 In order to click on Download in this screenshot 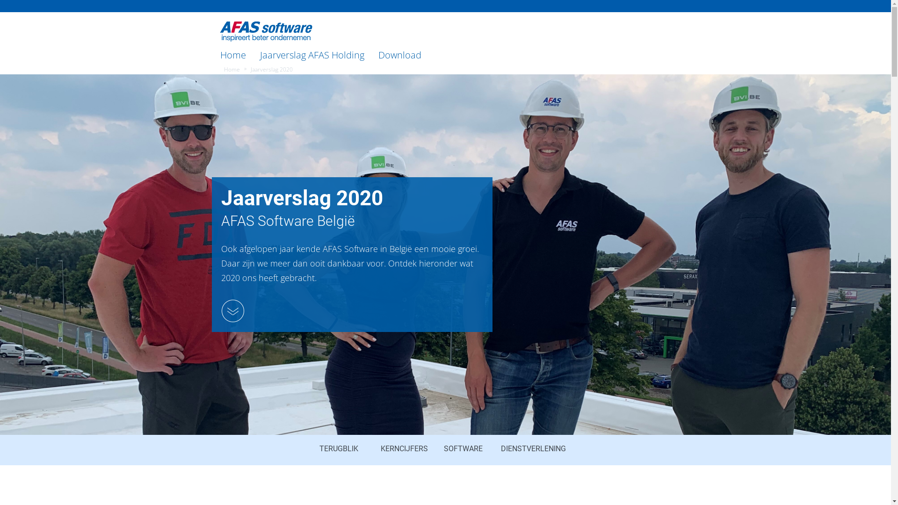, I will do `click(400, 55)`.